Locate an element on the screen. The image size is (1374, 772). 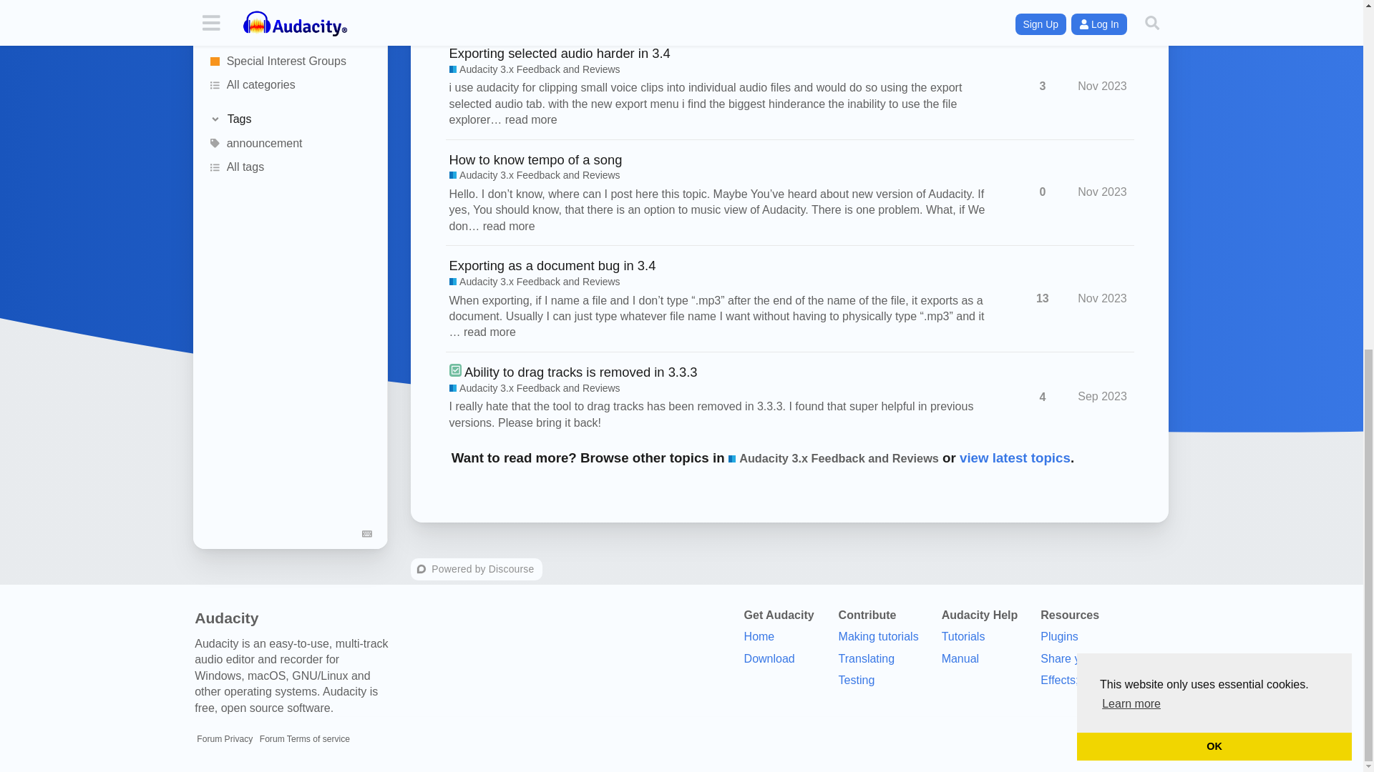
Audacity 3.x Feedback and Reviews is located at coordinates (535, 70).